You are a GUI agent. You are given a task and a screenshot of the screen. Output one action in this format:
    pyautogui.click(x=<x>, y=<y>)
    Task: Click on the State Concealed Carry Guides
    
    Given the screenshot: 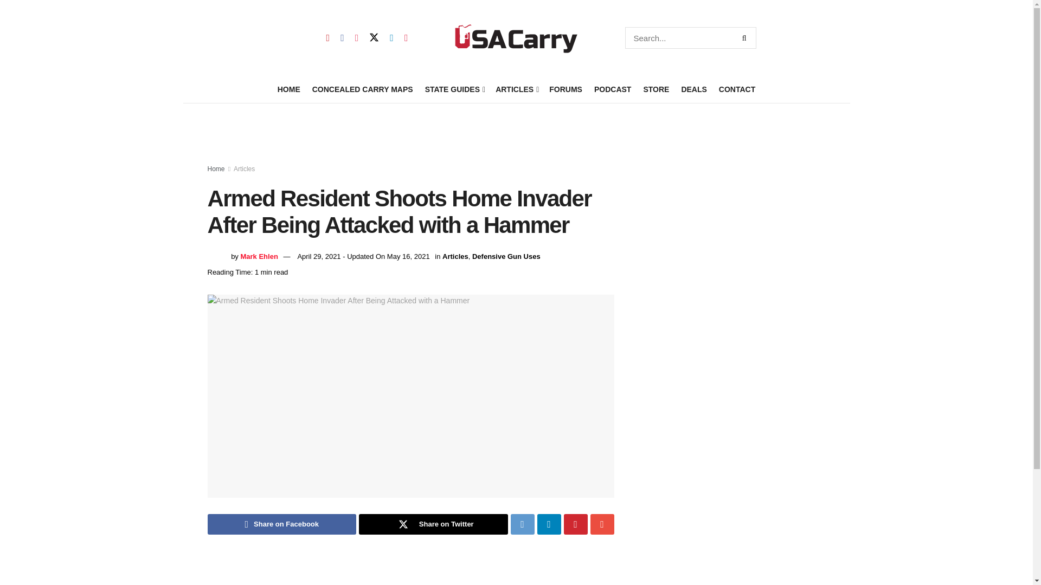 What is the action you would take?
    pyautogui.click(x=454, y=89)
    